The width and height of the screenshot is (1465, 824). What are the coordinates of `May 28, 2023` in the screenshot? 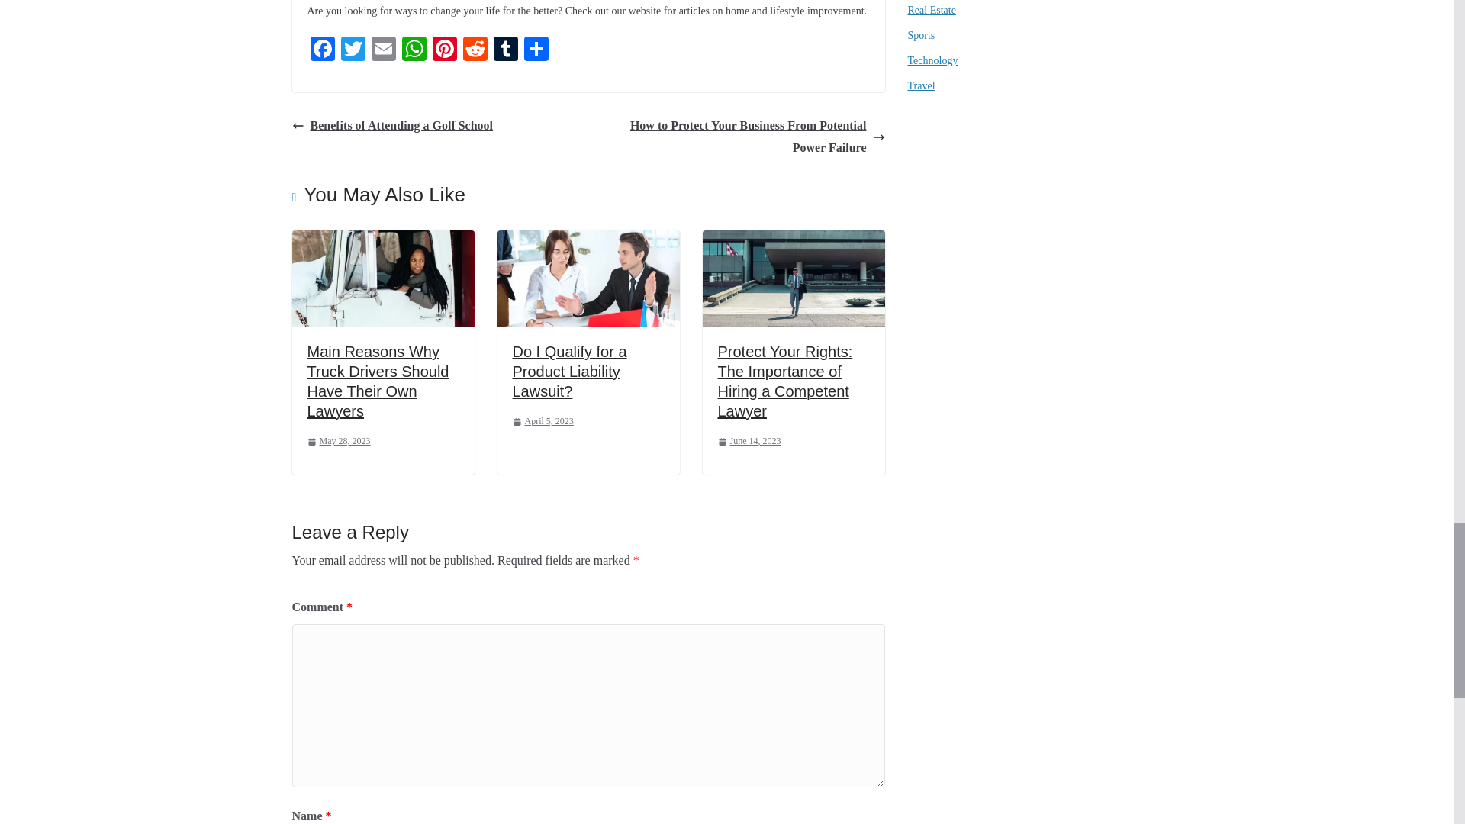 It's located at (338, 441).